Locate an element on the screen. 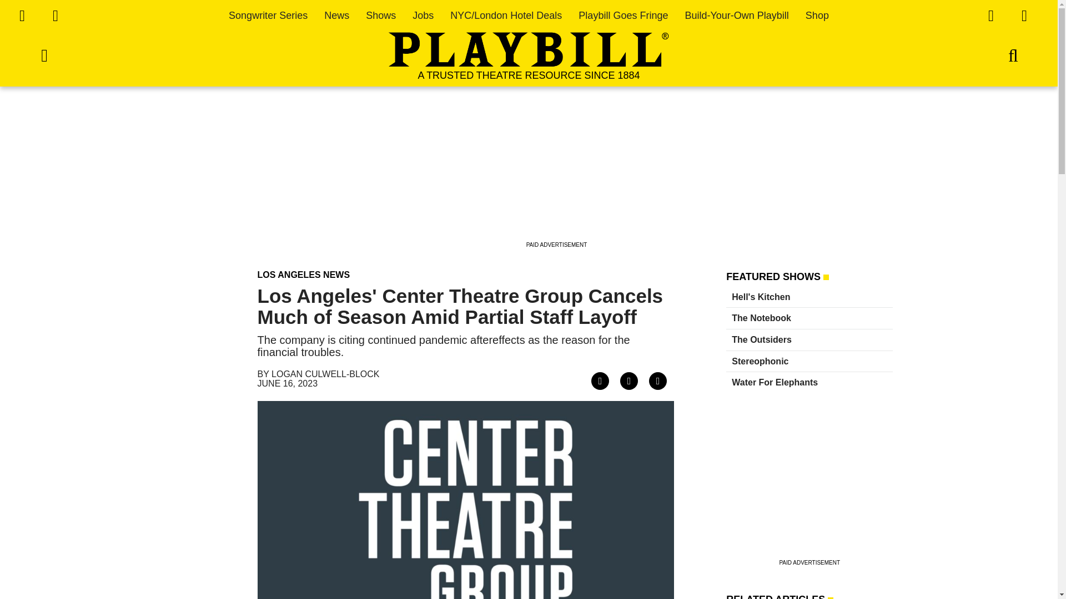 The image size is (1066, 599). Shop is located at coordinates (817, 16).